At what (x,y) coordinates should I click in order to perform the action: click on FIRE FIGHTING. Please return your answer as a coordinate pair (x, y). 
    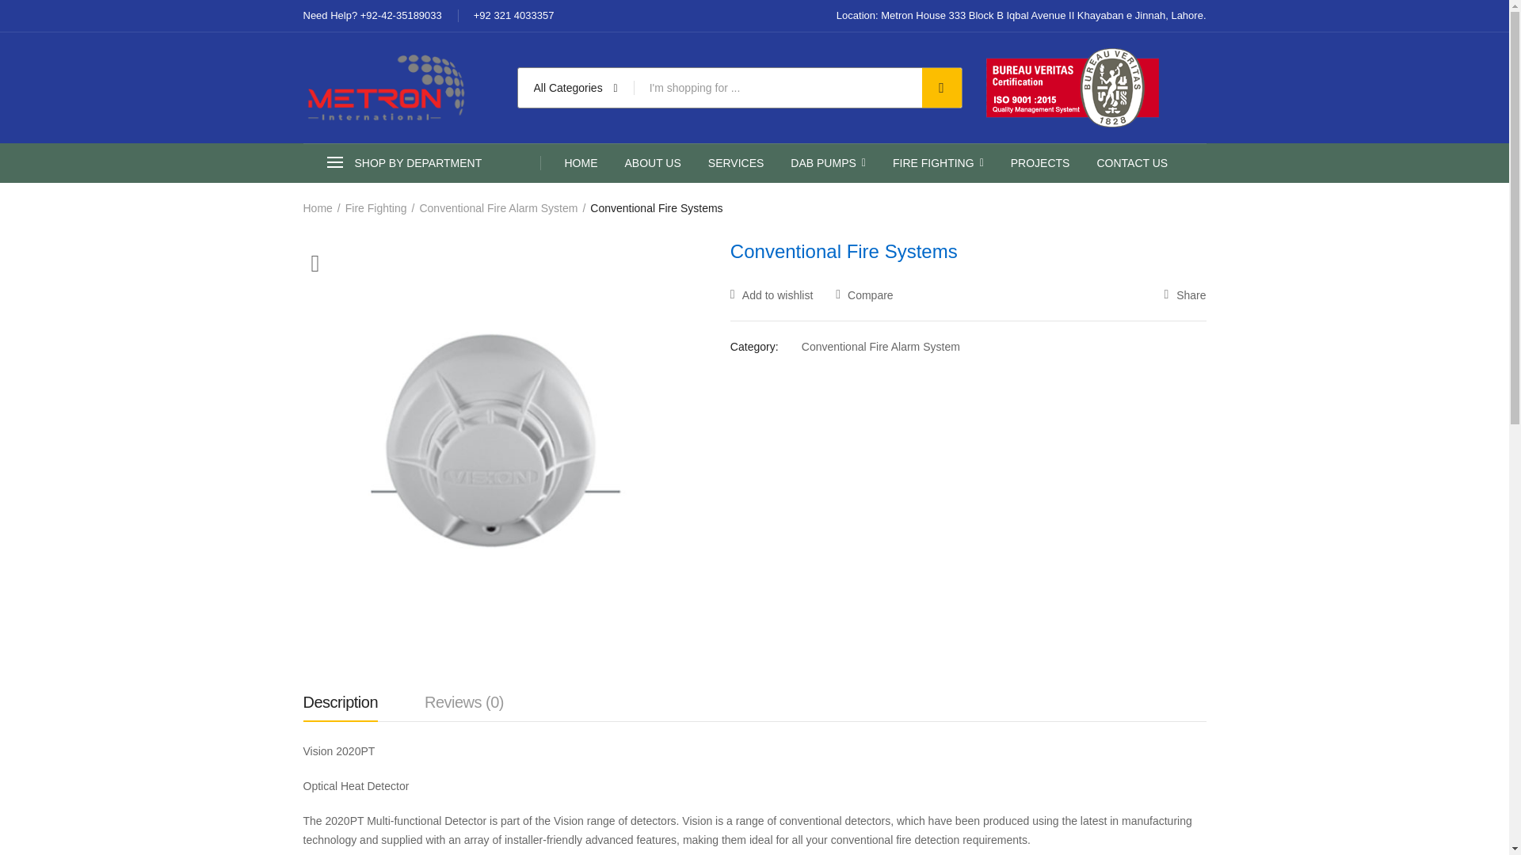
    Looking at the image, I should click on (938, 163).